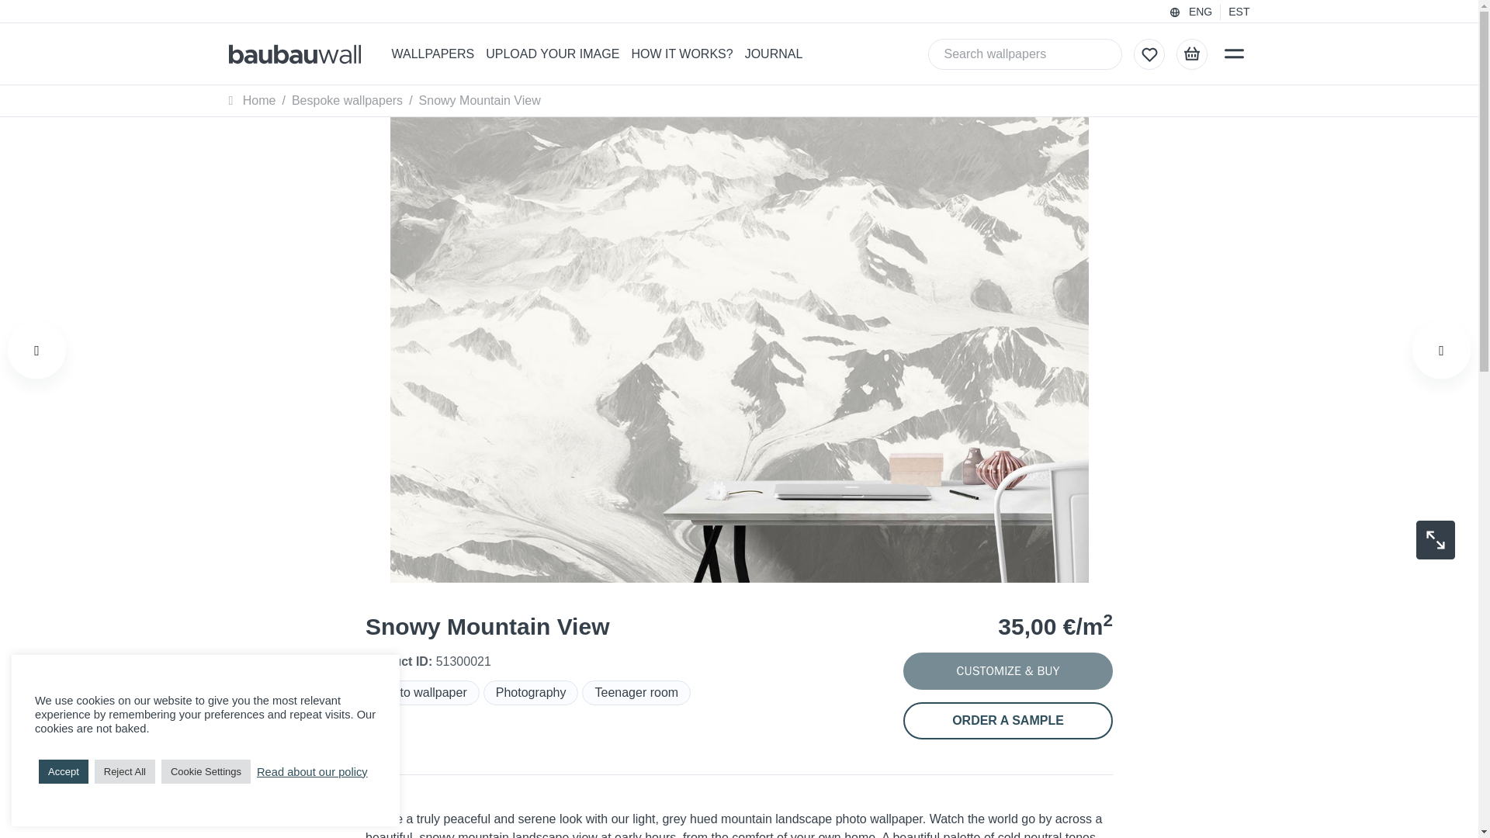 The width and height of the screenshot is (1490, 838). What do you see at coordinates (774, 54) in the screenshot?
I see `JOURNAL` at bounding box center [774, 54].